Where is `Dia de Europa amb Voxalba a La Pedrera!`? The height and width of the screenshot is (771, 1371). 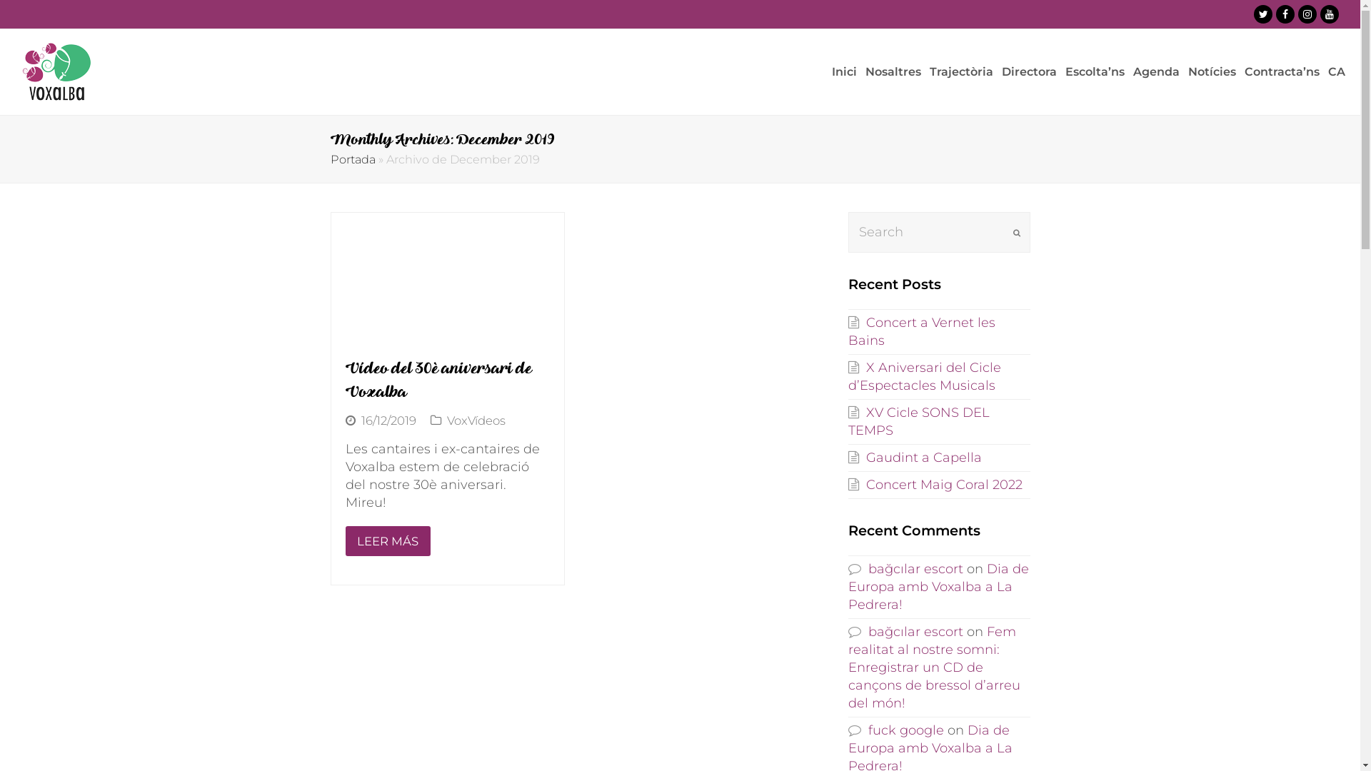 Dia de Europa amb Voxalba a La Pedrera! is located at coordinates (938, 587).